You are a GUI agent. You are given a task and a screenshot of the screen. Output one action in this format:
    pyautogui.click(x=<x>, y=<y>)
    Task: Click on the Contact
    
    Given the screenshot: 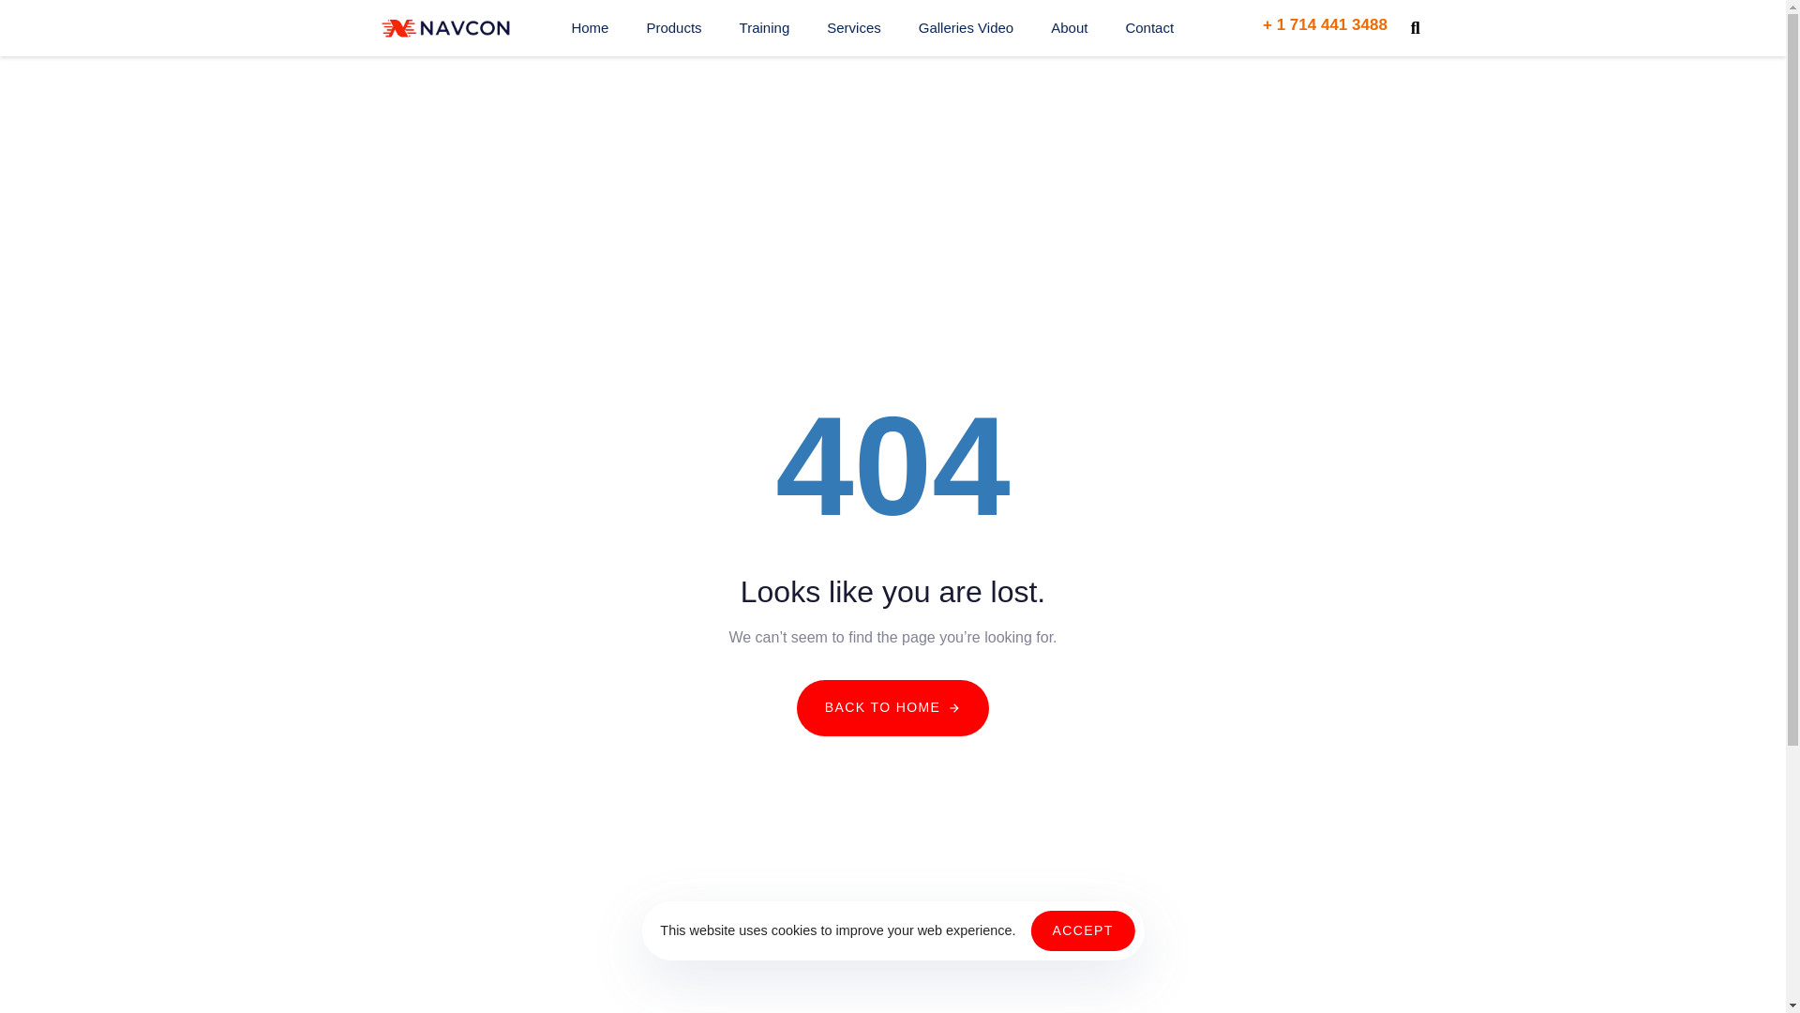 What is the action you would take?
    pyautogui.click(x=1149, y=28)
    